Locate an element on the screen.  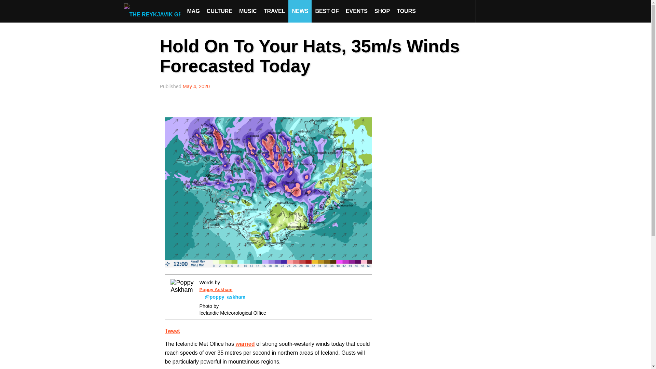
TOURS is located at coordinates (406, 11).